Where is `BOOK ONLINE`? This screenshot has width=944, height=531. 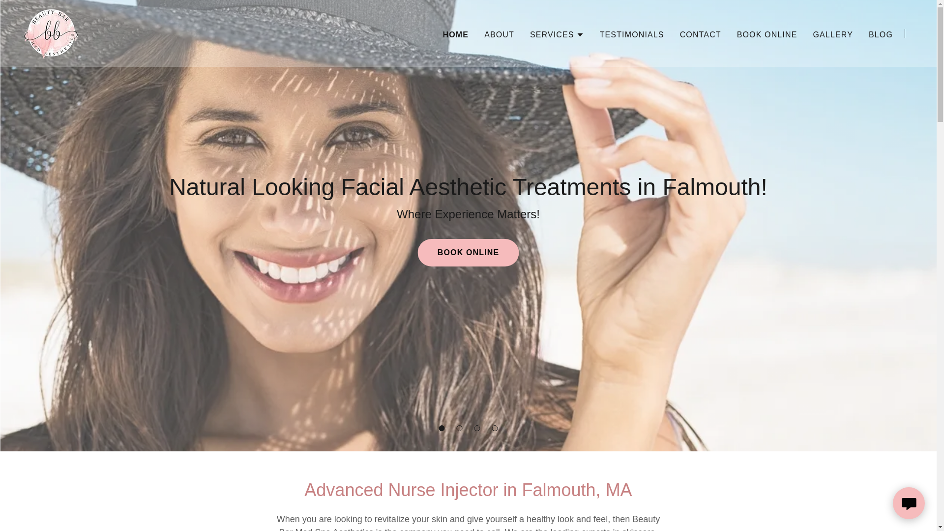 BOOK ONLINE is located at coordinates (468, 253).